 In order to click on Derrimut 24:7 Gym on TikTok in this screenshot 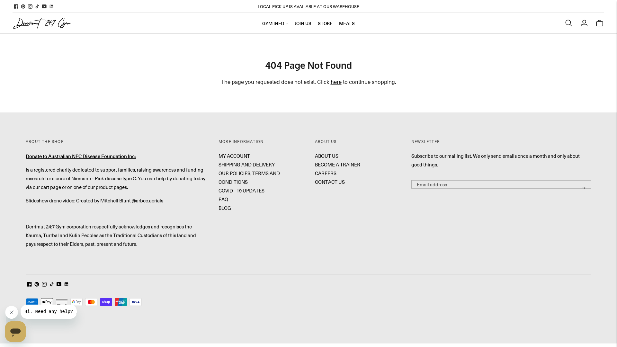, I will do `click(51, 285)`.